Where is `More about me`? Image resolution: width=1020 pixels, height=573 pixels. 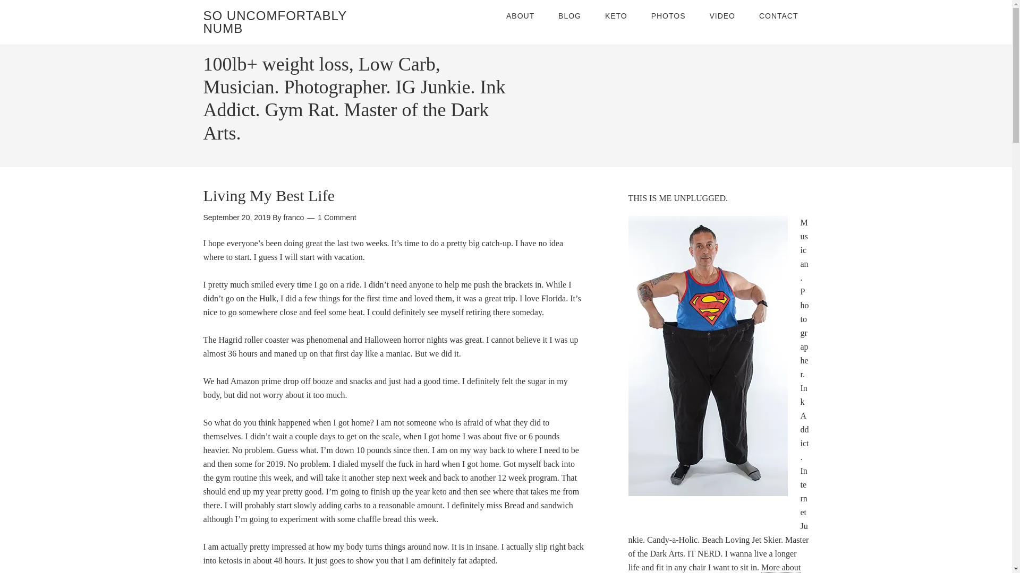
More about me is located at coordinates (714, 568).